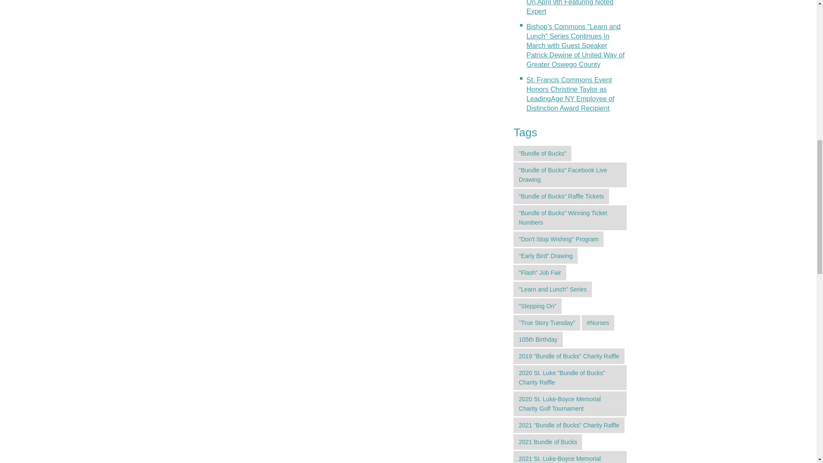 This screenshot has height=463, width=823. Describe the element at coordinates (542, 153) in the screenshot. I see `"Bundle of Bucks"` at that location.